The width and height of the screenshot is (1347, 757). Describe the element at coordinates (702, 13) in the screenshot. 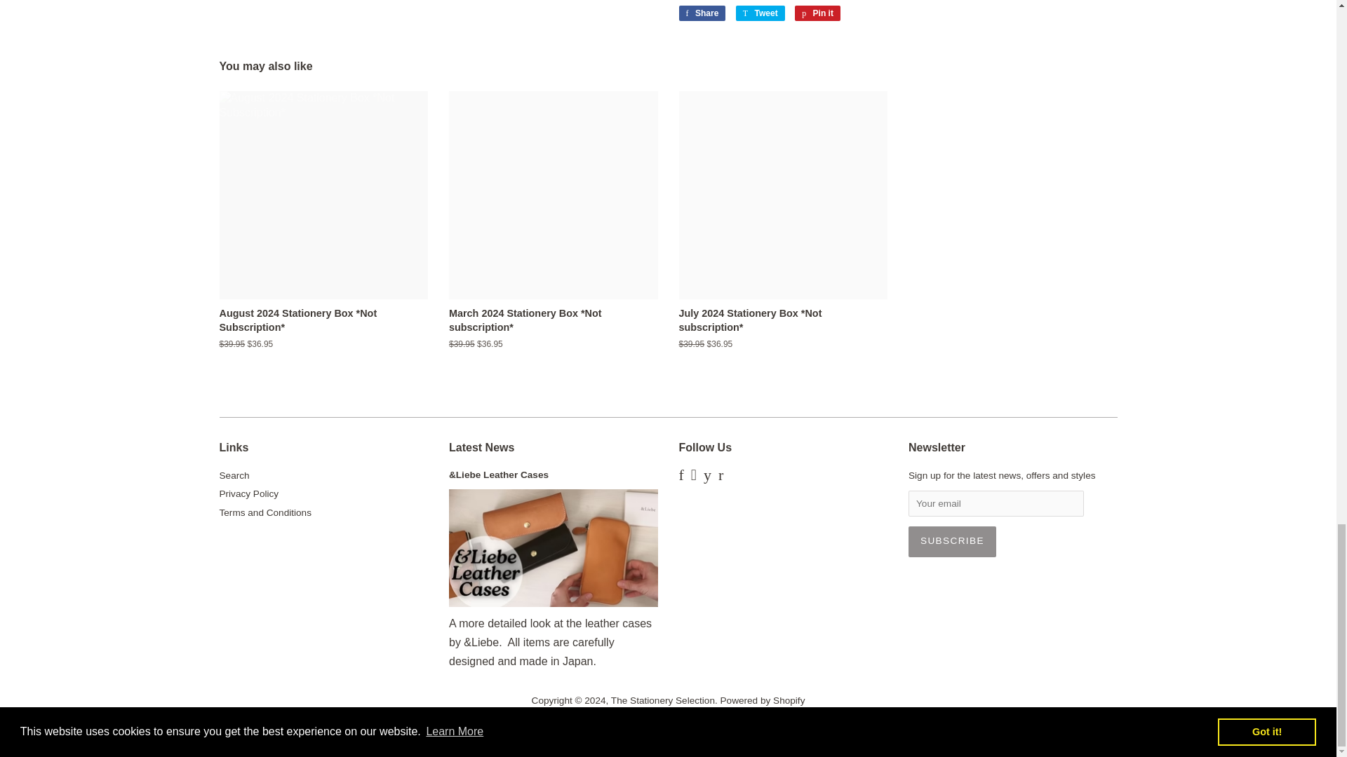

I see `Share on Facebook` at that location.